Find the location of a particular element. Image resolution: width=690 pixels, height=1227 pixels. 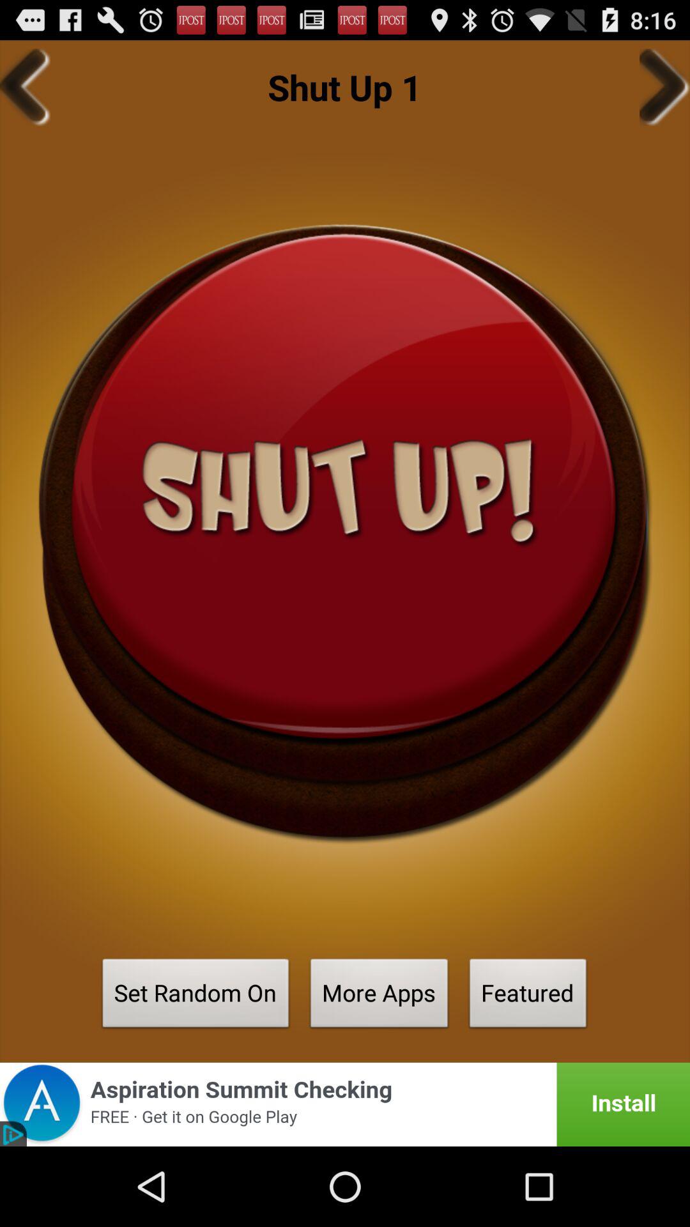

go to previous button is located at coordinates (25, 87).